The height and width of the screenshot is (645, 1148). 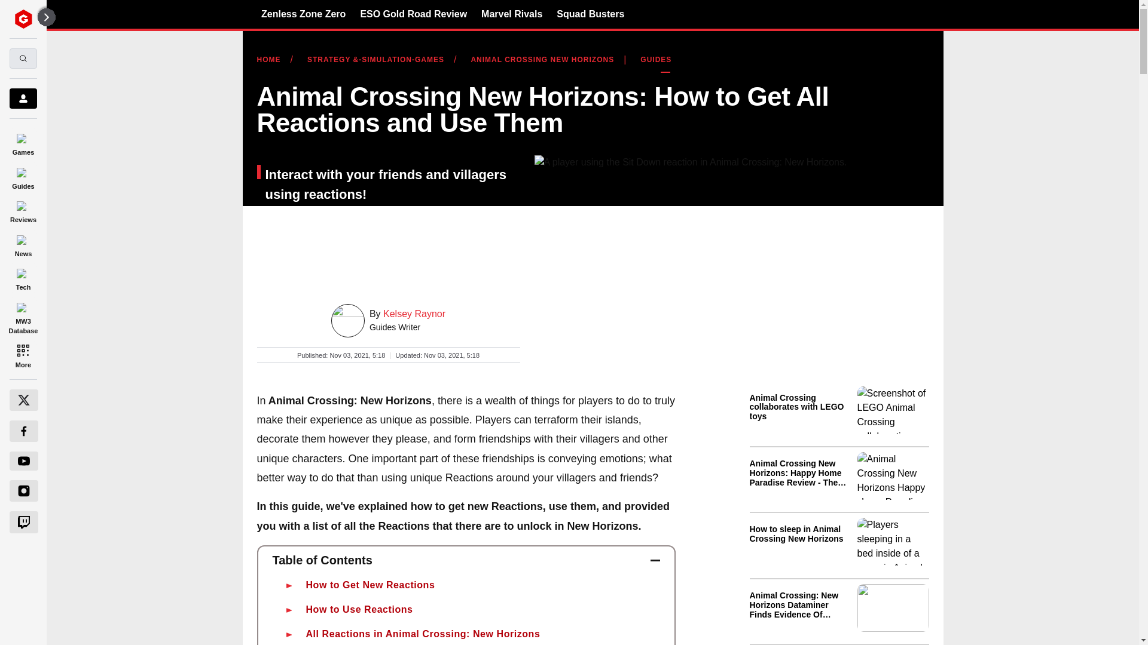 I want to click on Squad Busters, so click(x=591, y=14).